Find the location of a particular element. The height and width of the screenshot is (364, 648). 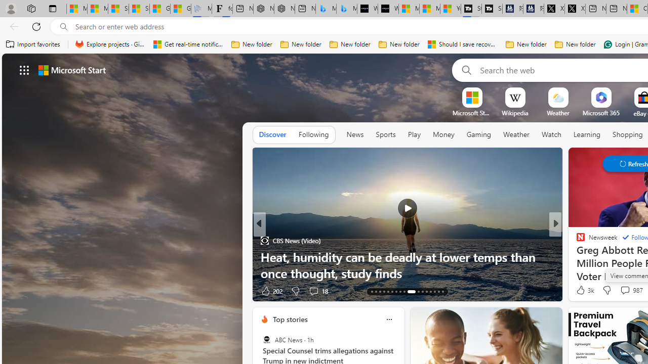

You're following Newsweek is located at coordinates (225, 293).